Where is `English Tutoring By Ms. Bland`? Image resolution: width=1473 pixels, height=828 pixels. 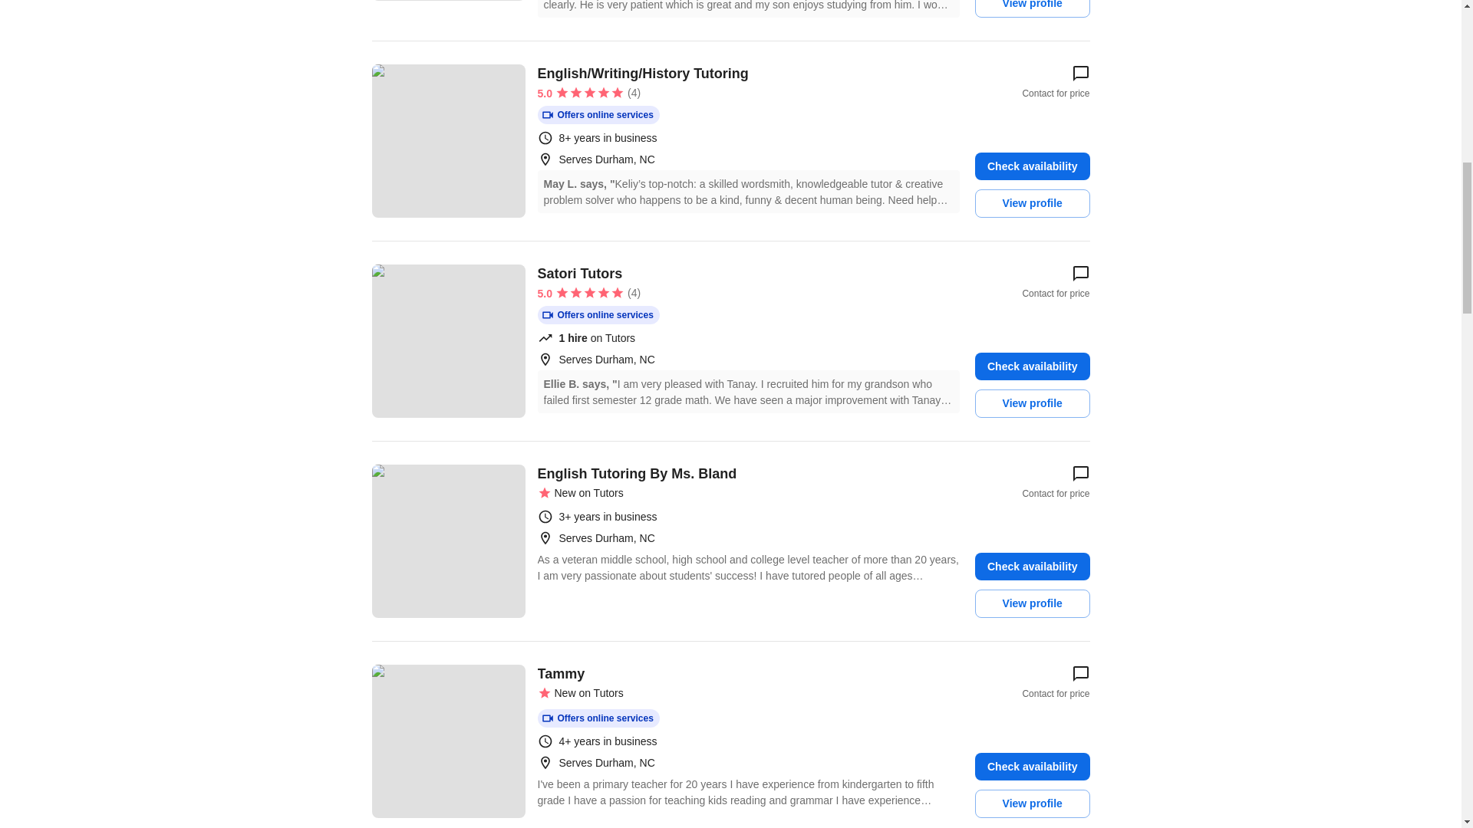 English Tutoring By Ms. Bland is located at coordinates (447, 540).